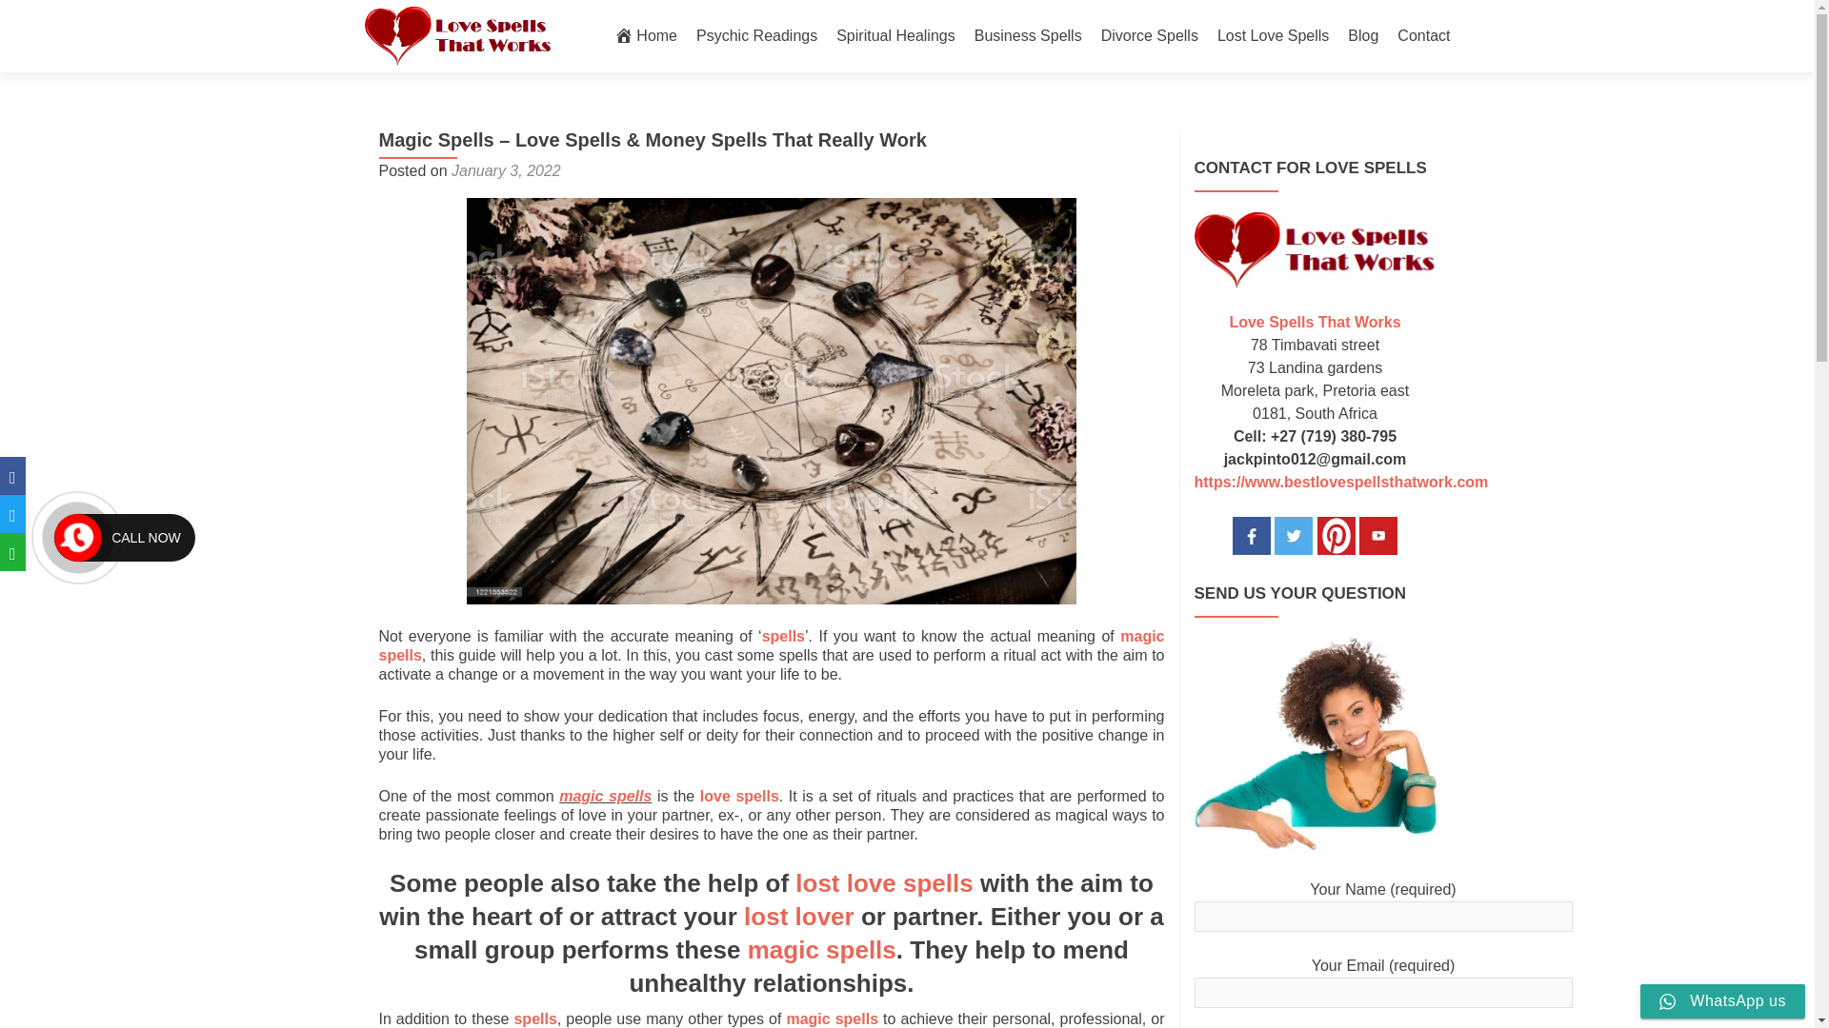 Image resolution: width=1829 pixels, height=1028 pixels. I want to click on lost lover, so click(798, 917).